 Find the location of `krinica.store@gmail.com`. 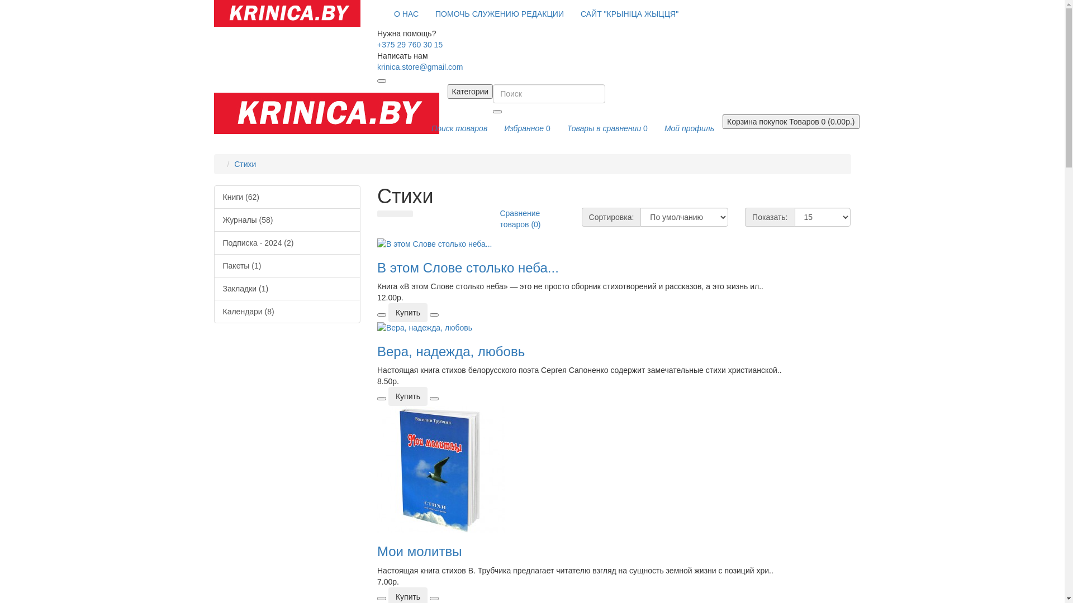

krinica.store@gmail.com is located at coordinates (420, 67).